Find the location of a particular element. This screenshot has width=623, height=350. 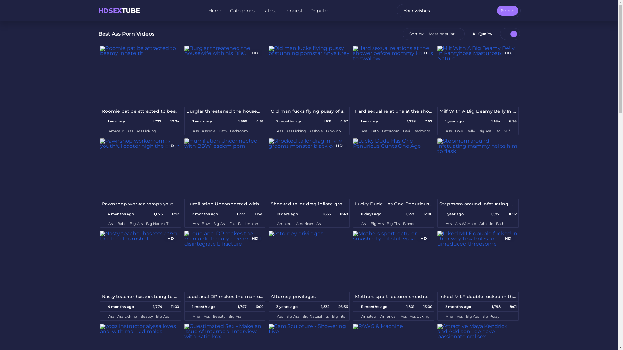

American is located at coordinates (304, 224).